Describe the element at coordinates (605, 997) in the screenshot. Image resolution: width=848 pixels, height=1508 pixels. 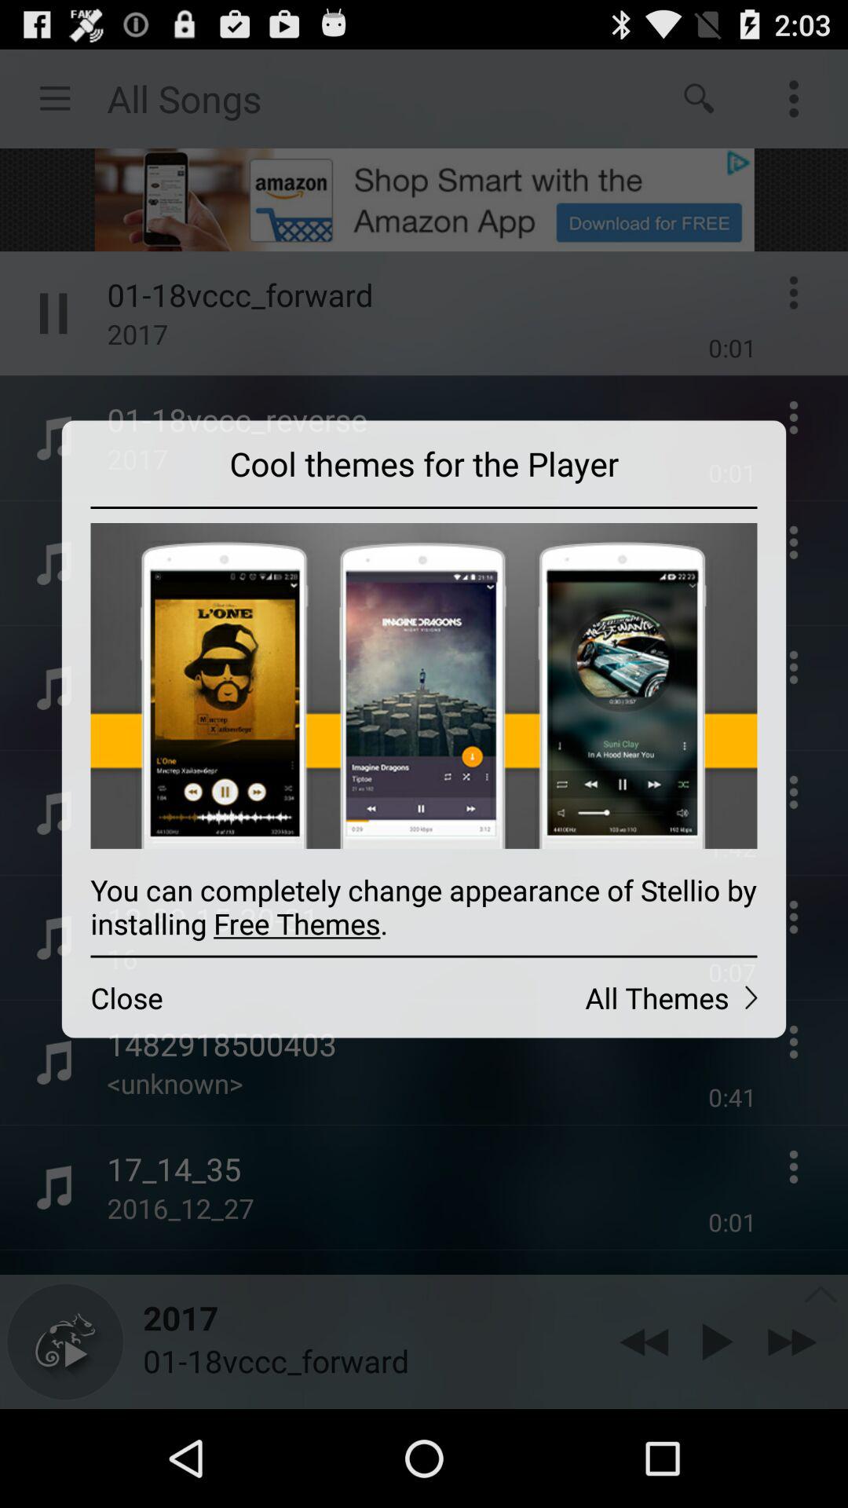
I see `select the icon to the right of close icon` at that location.